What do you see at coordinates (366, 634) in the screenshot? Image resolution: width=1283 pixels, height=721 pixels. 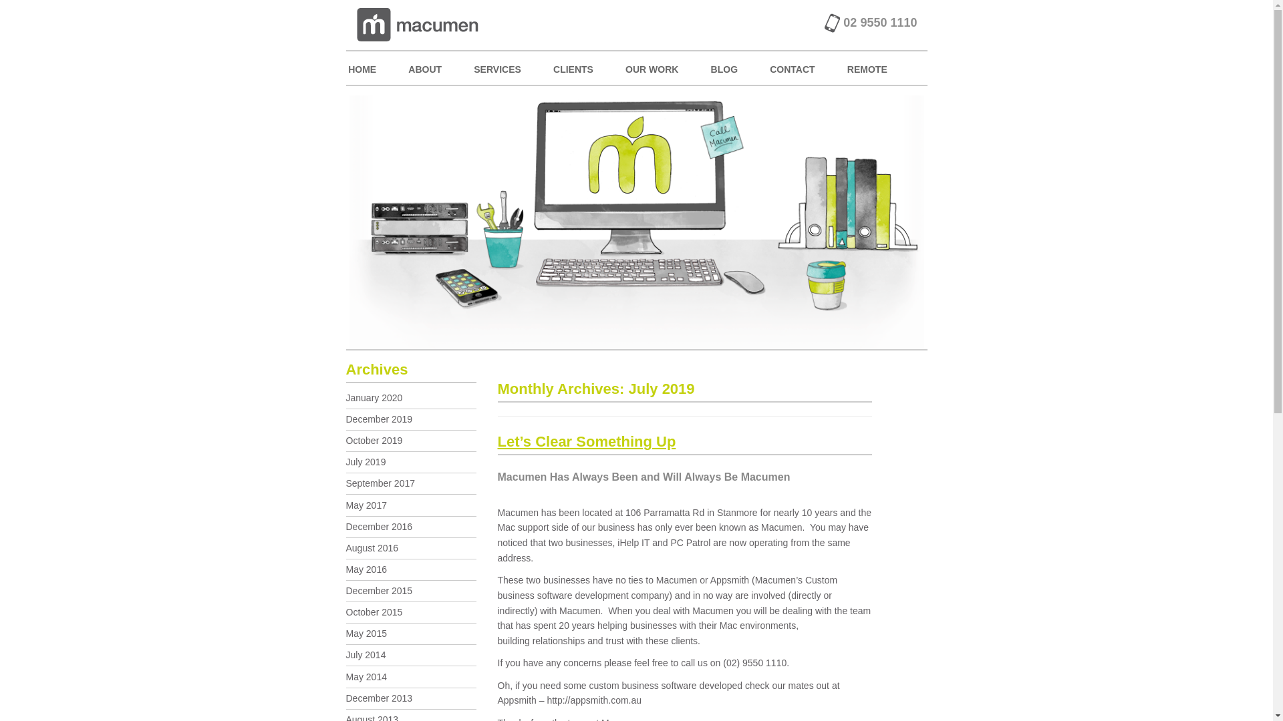 I see `May 2015` at bounding box center [366, 634].